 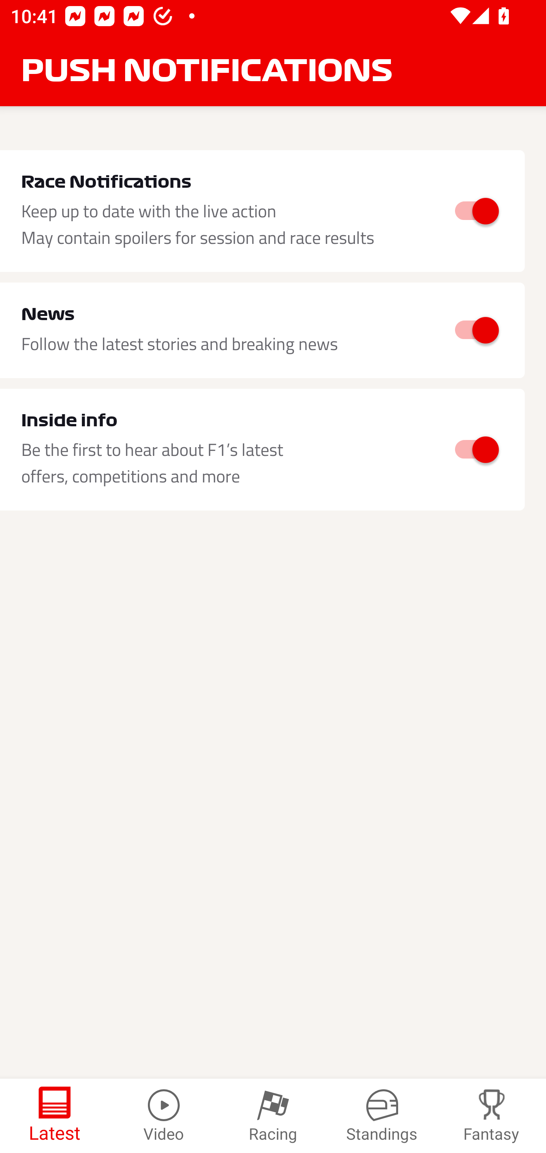 What do you see at coordinates (382, 1116) in the screenshot?
I see `Standings` at bounding box center [382, 1116].